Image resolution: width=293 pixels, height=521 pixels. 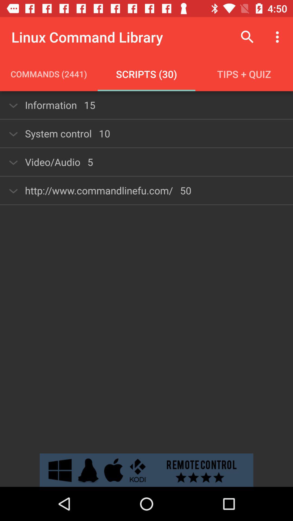 What do you see at coordinates (279, 37) in the screenshot?
I see `click the icon above tips + quiz item` at bounding box center [279, 37].